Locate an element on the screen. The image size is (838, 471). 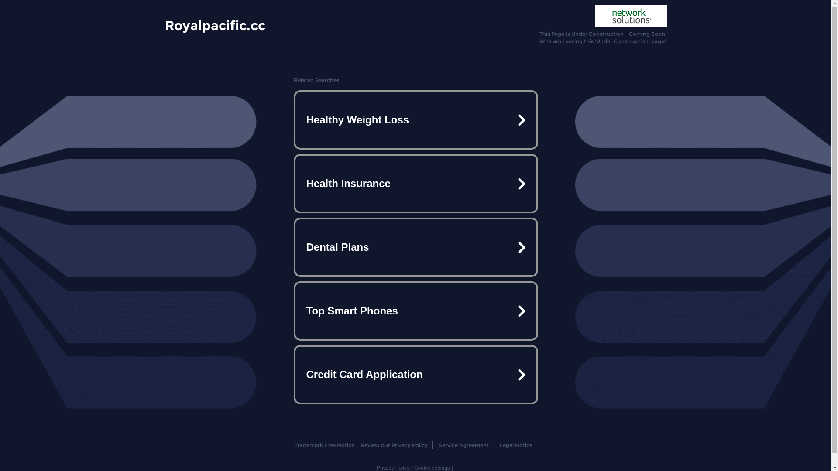
Dental Plans is located at coordinates (416, 247).